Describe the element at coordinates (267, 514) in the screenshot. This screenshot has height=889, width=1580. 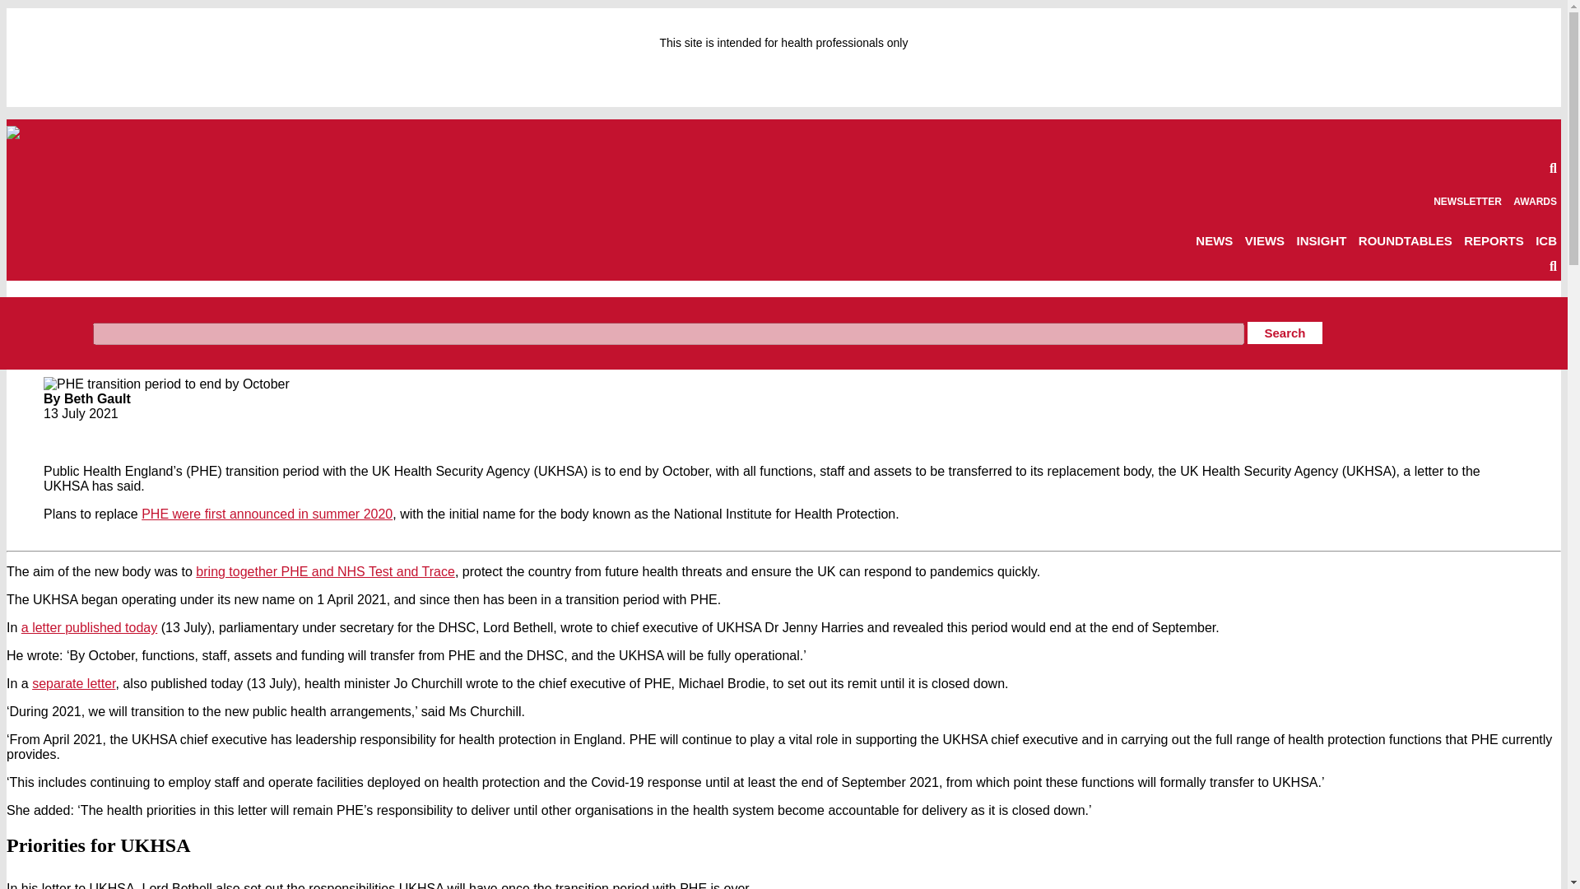
I see `PHE were first announced in summer 2020` at that location.